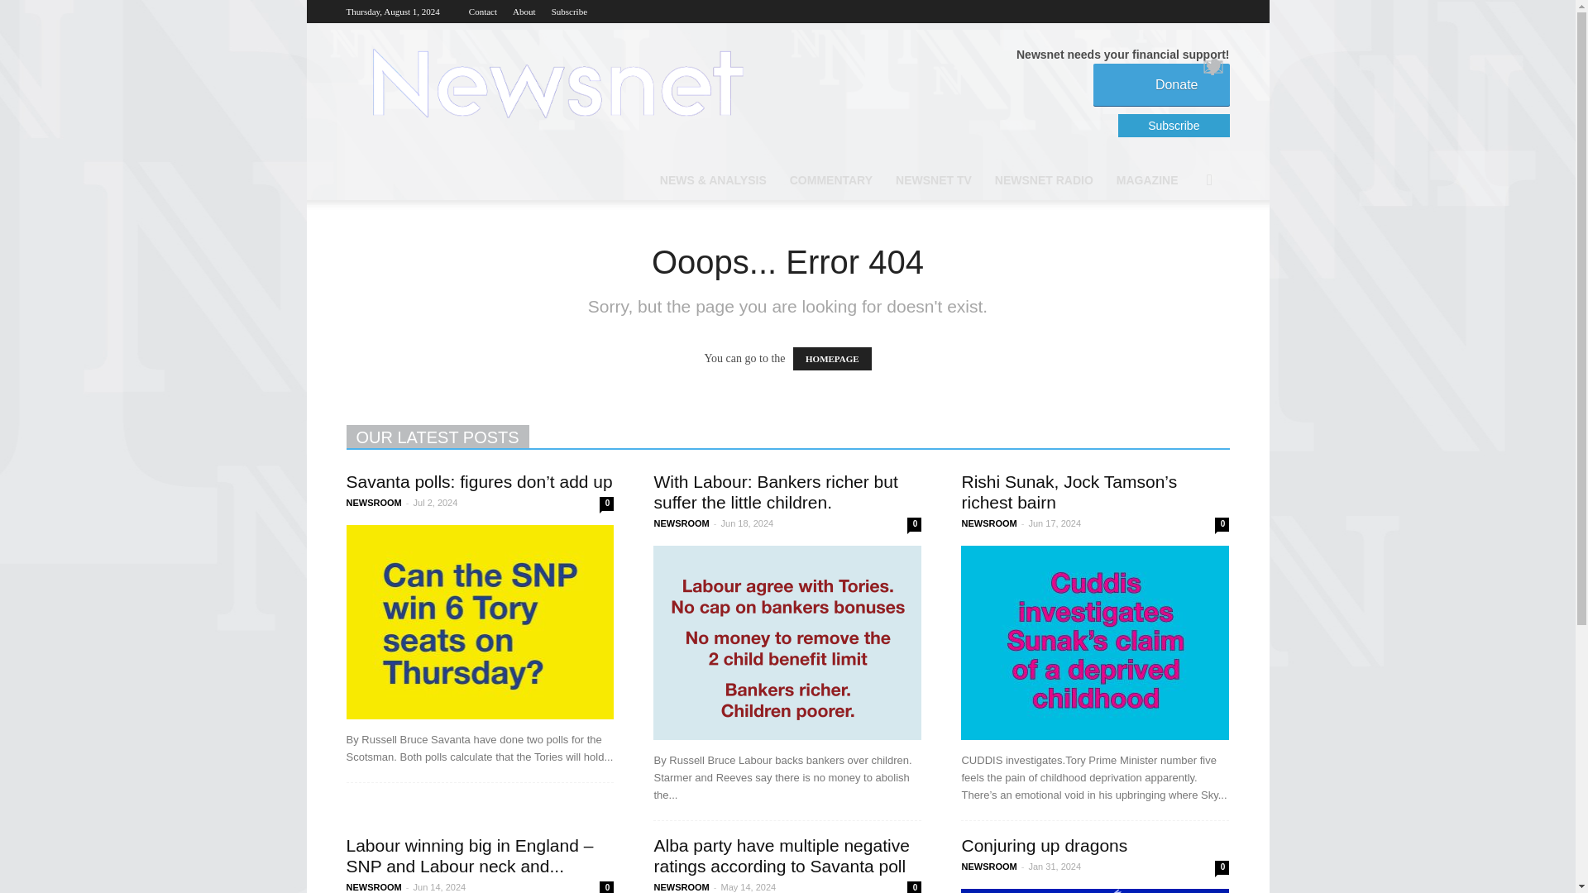 Image resolution: width=1588 pixels, height=893 pixels. Describe the element at coordinates (482, 12) in the screenshot. I see `Contact` at that location.